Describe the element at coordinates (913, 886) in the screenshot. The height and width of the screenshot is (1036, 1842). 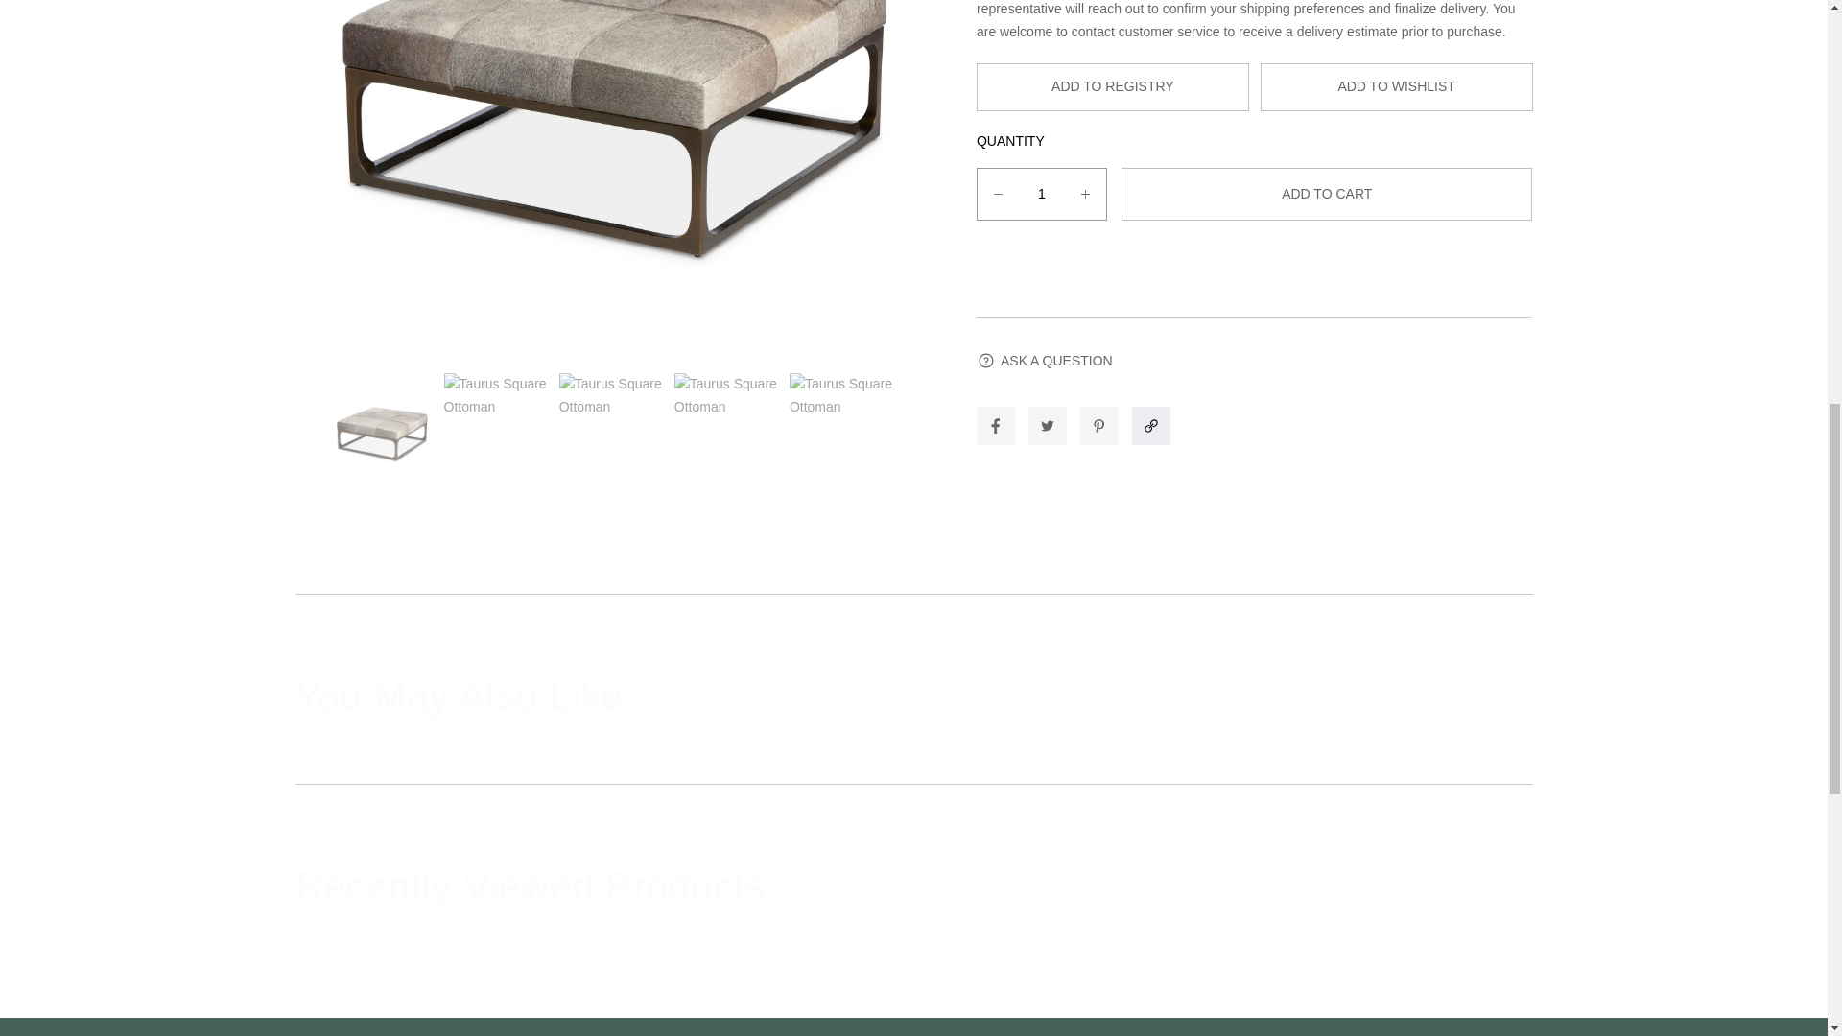
I see `Recently Viewed Products` at that location.